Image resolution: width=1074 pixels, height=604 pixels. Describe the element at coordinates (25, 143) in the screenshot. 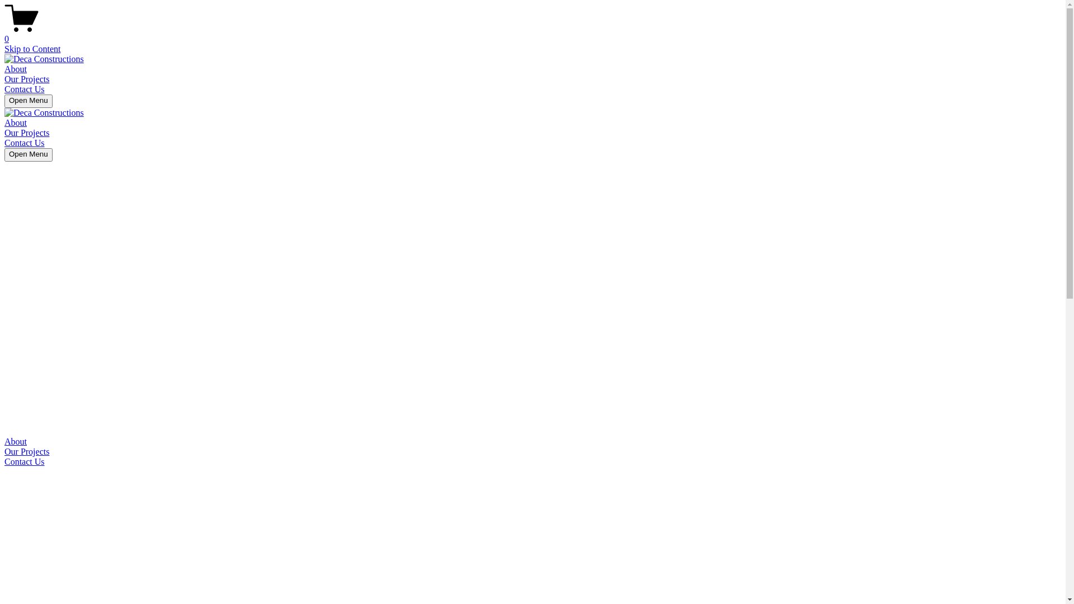

I see `Contact Us` at that location.